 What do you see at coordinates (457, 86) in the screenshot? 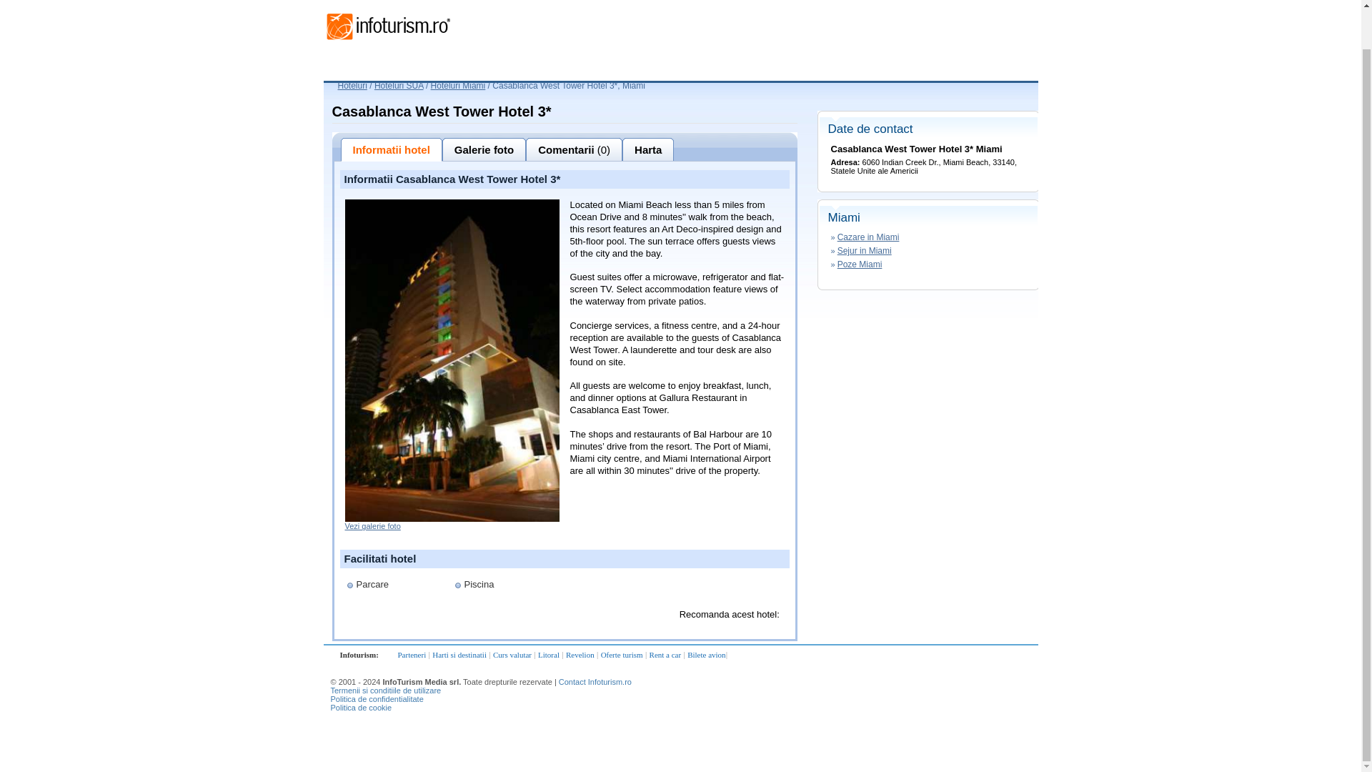
I see `Hoteluri Miami` at bounding box center [457, 86].